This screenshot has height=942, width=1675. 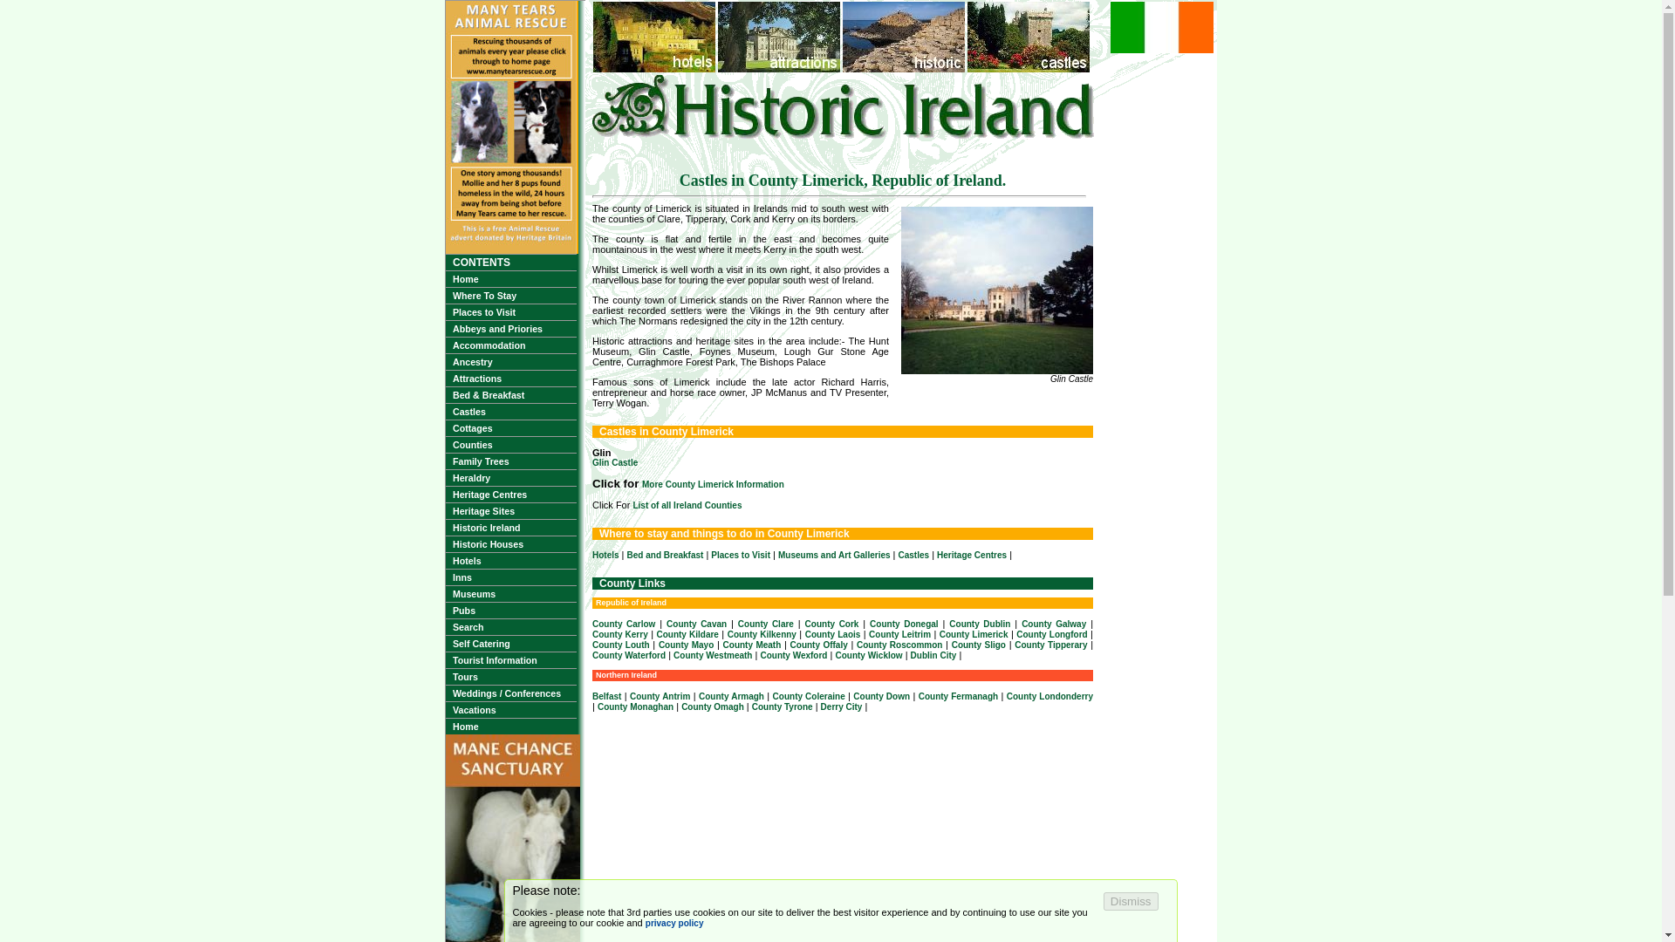 What do you see at coordinates (510, 709) in the screenshot?
I see `Vacations` at bounding box center [510, 709].